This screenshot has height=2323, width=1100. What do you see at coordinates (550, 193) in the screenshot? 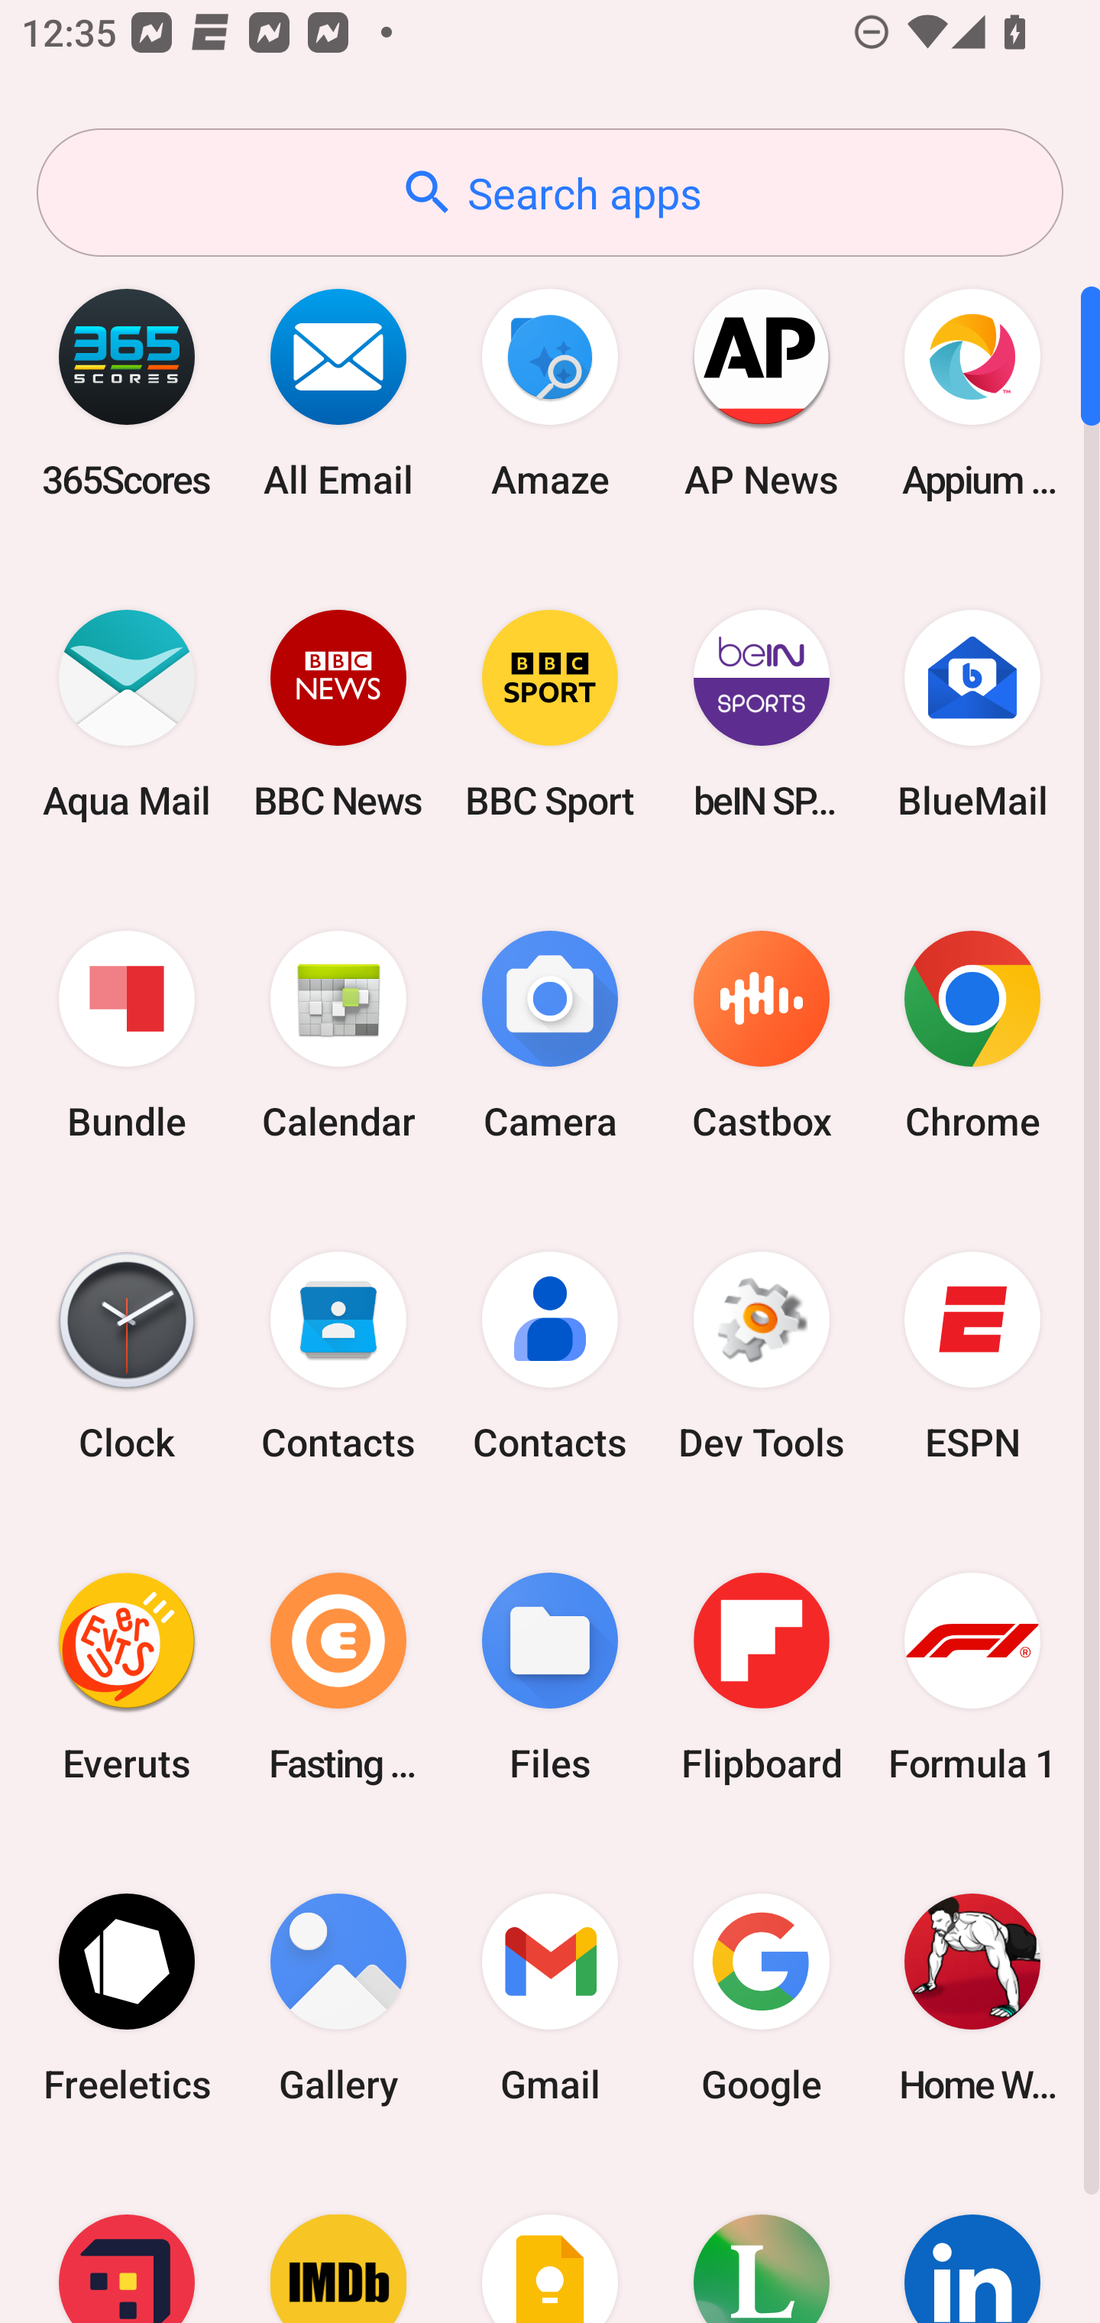
I see `  Search apps` at bounding box center [550, 193].